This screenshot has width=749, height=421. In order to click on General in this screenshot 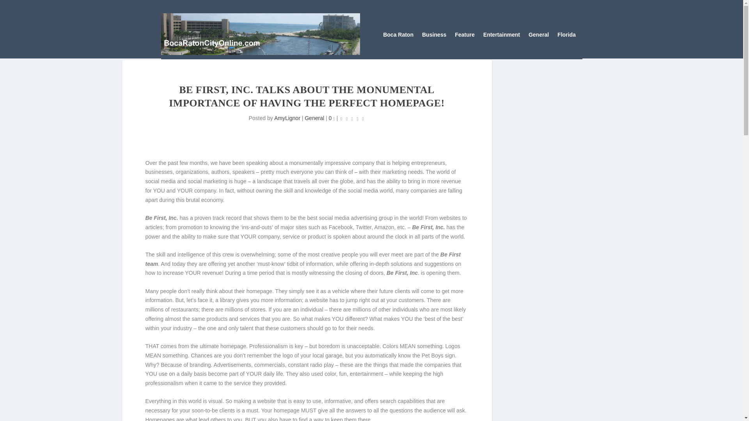, I will do `click(539, 36)`.